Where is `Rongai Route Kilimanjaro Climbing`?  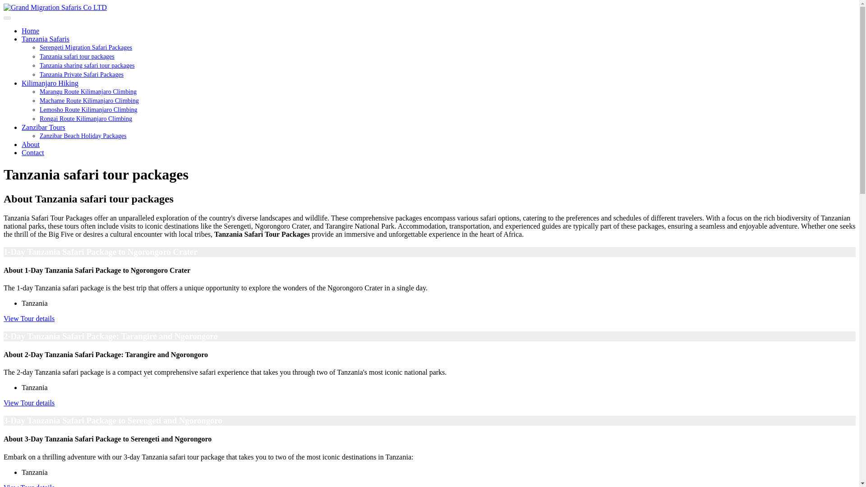
Rongai Route Kilimanjaro Climbing is located at coordinates (86, 119).